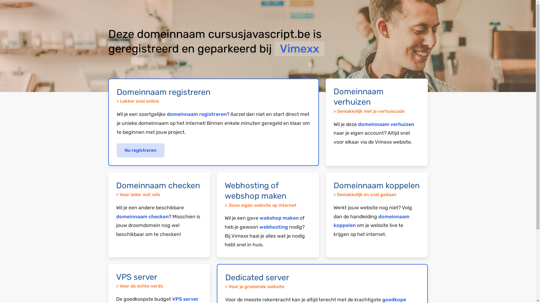 The height and width of the screenshot is (303, 540). Describe the element at coordinates (386, 124) in the screenshot. I see `domeinnaam verhuizen` at that location.